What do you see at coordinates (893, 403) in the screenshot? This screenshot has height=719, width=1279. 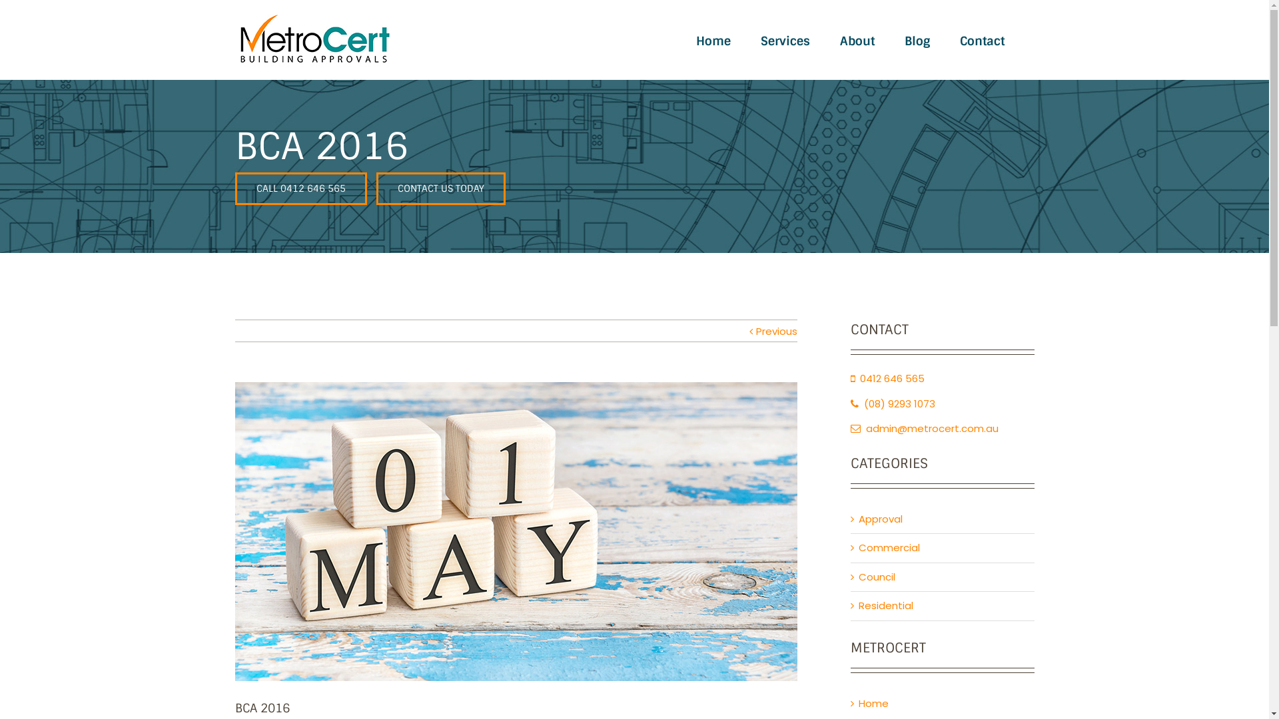 I see `  (08) 9293 1073` at bounding box center [893, 403].